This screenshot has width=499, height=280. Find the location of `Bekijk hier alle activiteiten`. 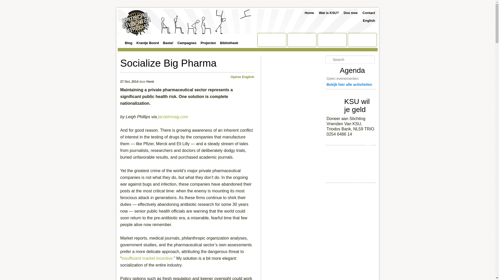

Bekijk hier alle activiteiten is located at coordinates (349, 84).